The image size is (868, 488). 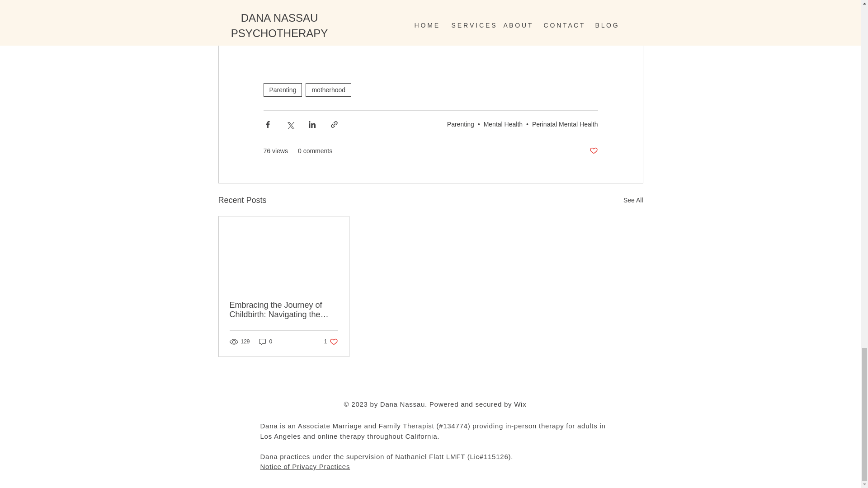 What do you see at coordinates (460, 124) in the screenshot?
I see `Parenting` at bounding box center [460, 124].